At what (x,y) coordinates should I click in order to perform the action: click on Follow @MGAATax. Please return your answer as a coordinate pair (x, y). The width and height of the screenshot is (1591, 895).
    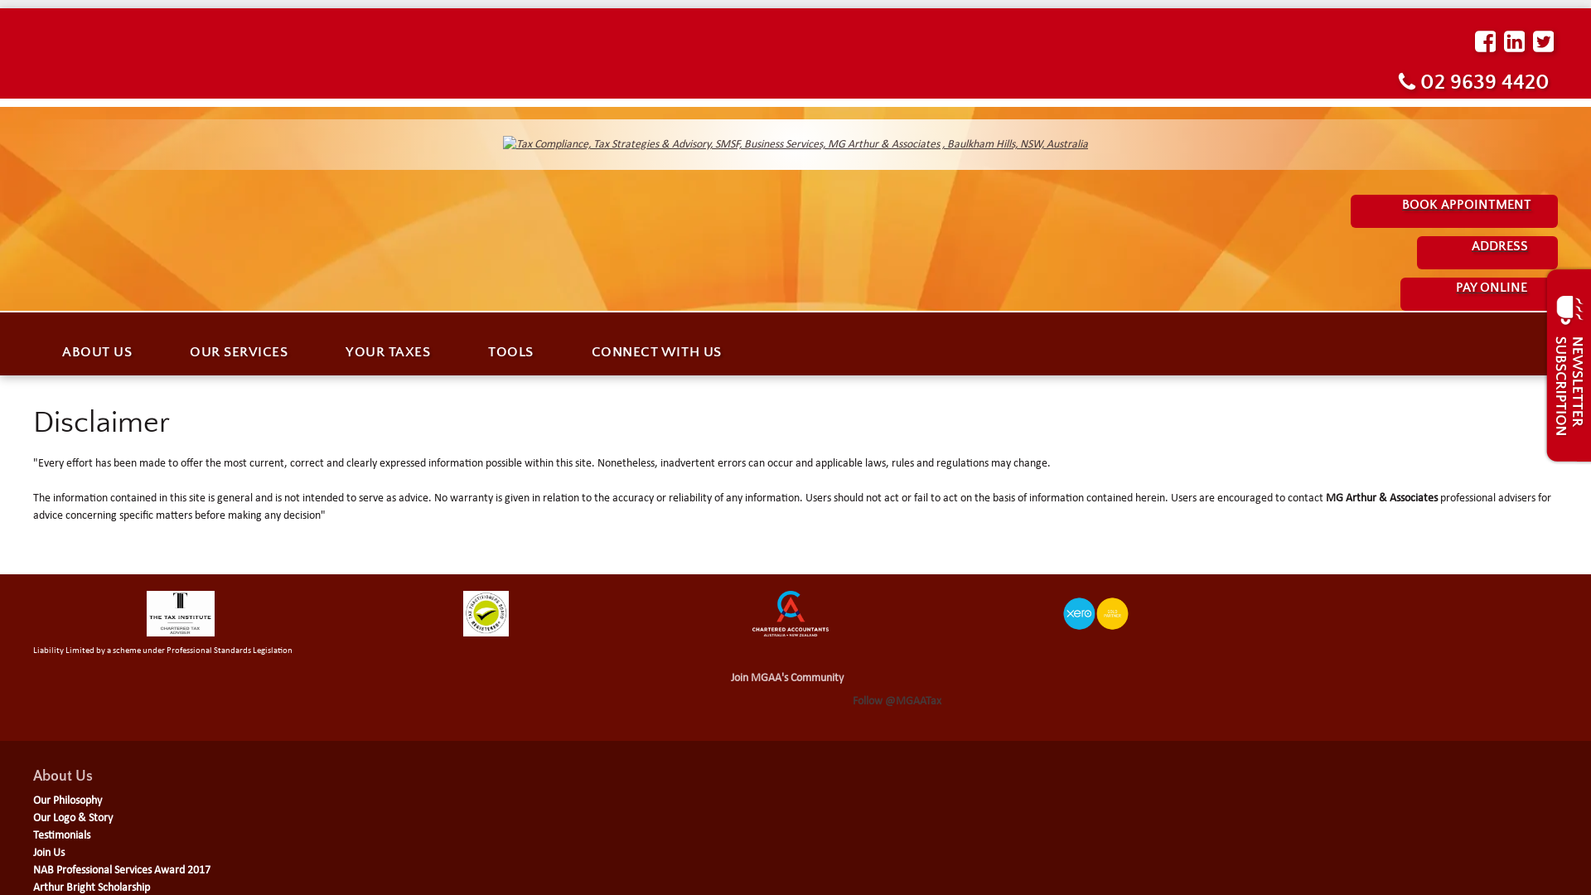
    Looking at the image, I should click on (897, 703).